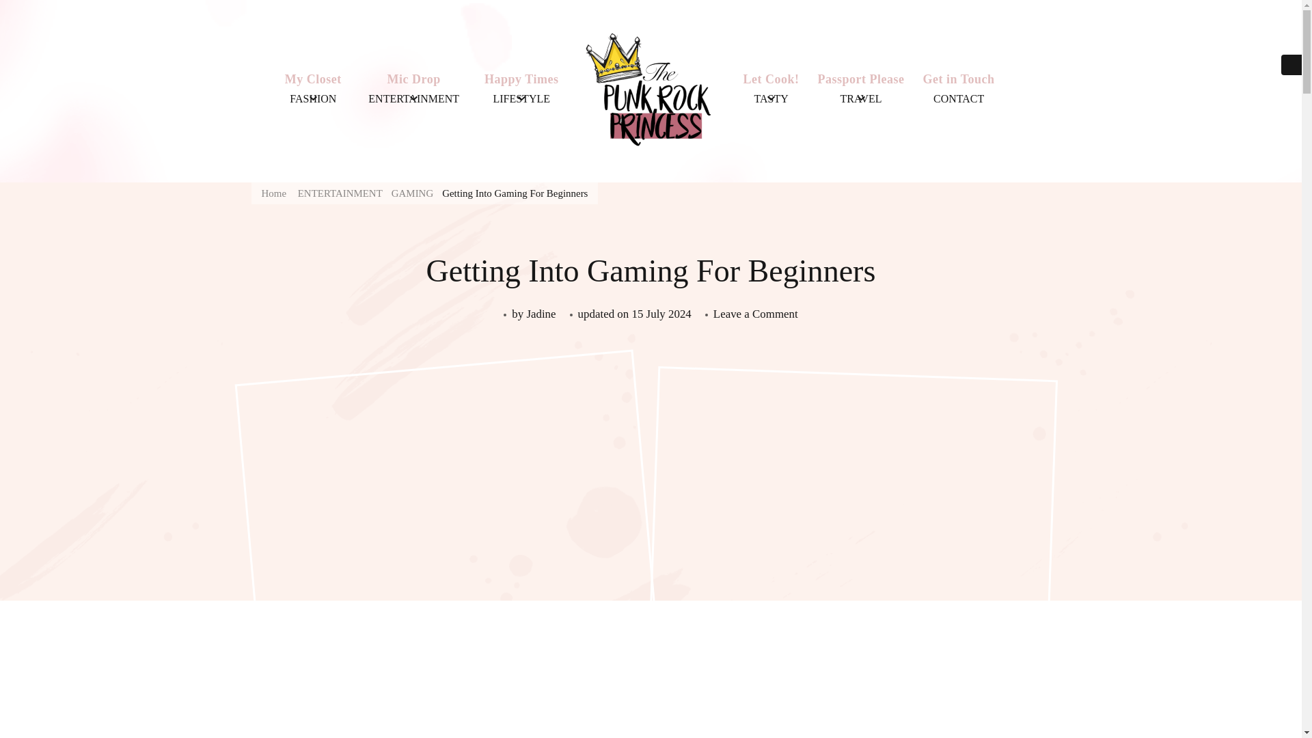  I want to click on The Punk Rock Princess, so click(864, 197).